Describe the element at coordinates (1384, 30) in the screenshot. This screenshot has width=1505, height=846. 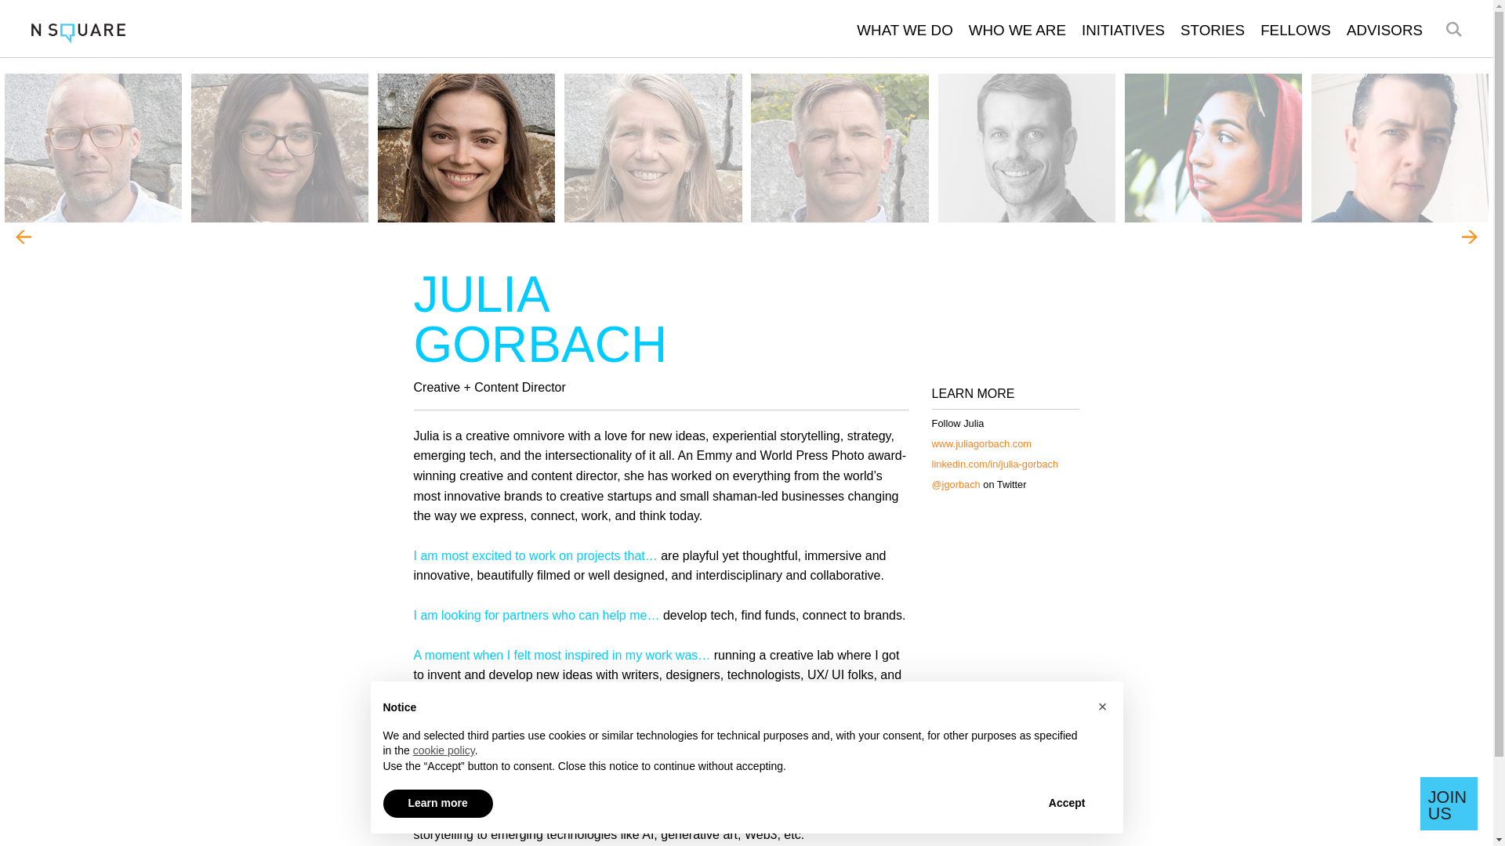
I see `ADVISORS` at that location.